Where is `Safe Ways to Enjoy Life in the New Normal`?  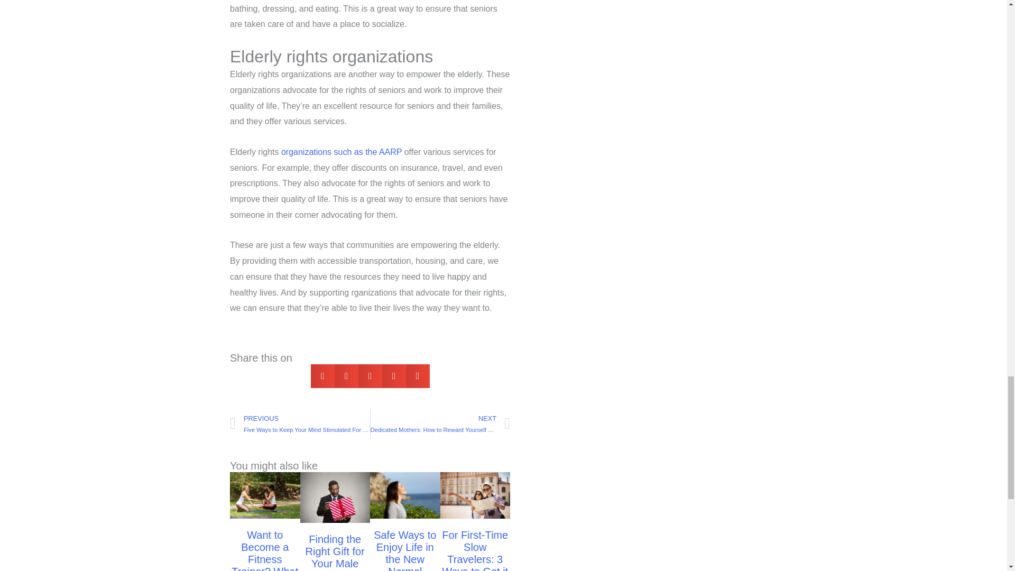 Safe Ways to Enjoy Life in the New Normal is located at coordinates (405, 550).